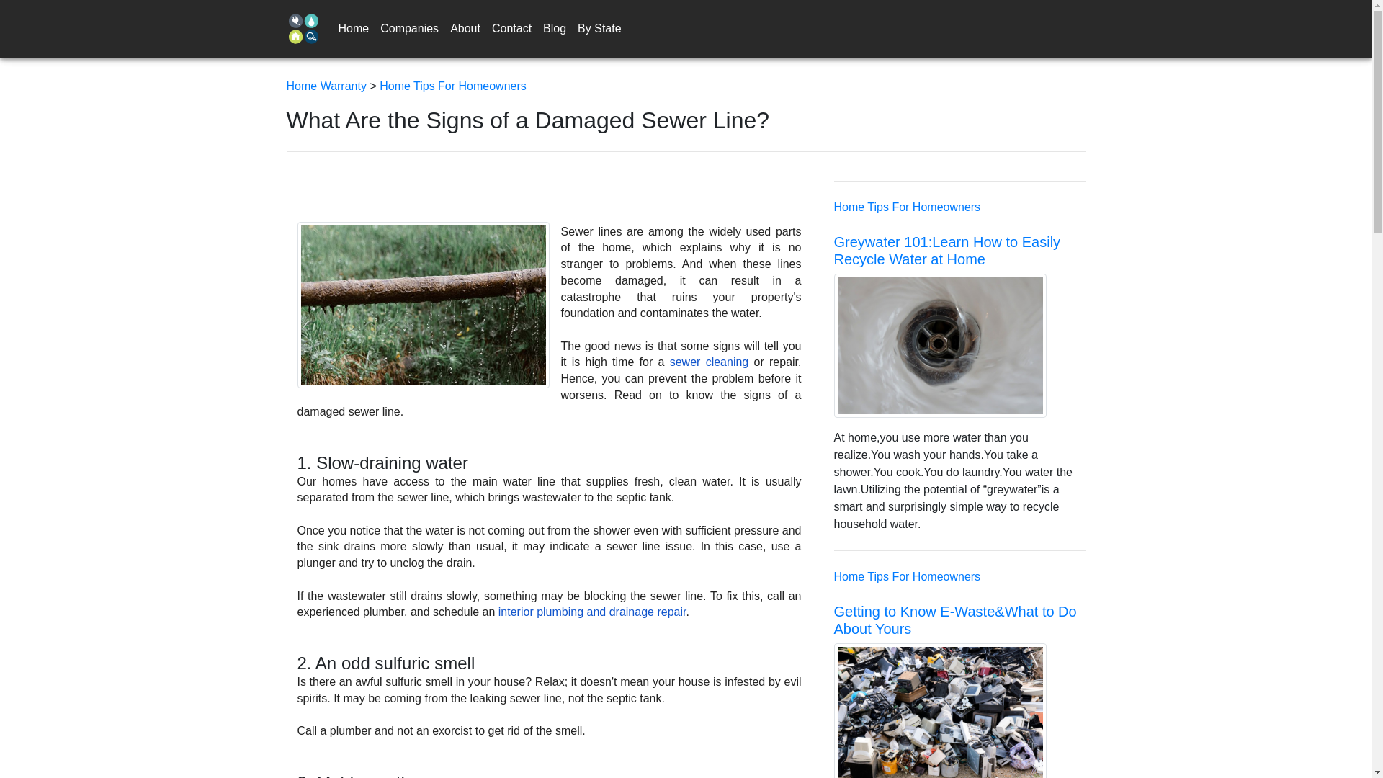  I want to click on Companies, so click(409, 29).